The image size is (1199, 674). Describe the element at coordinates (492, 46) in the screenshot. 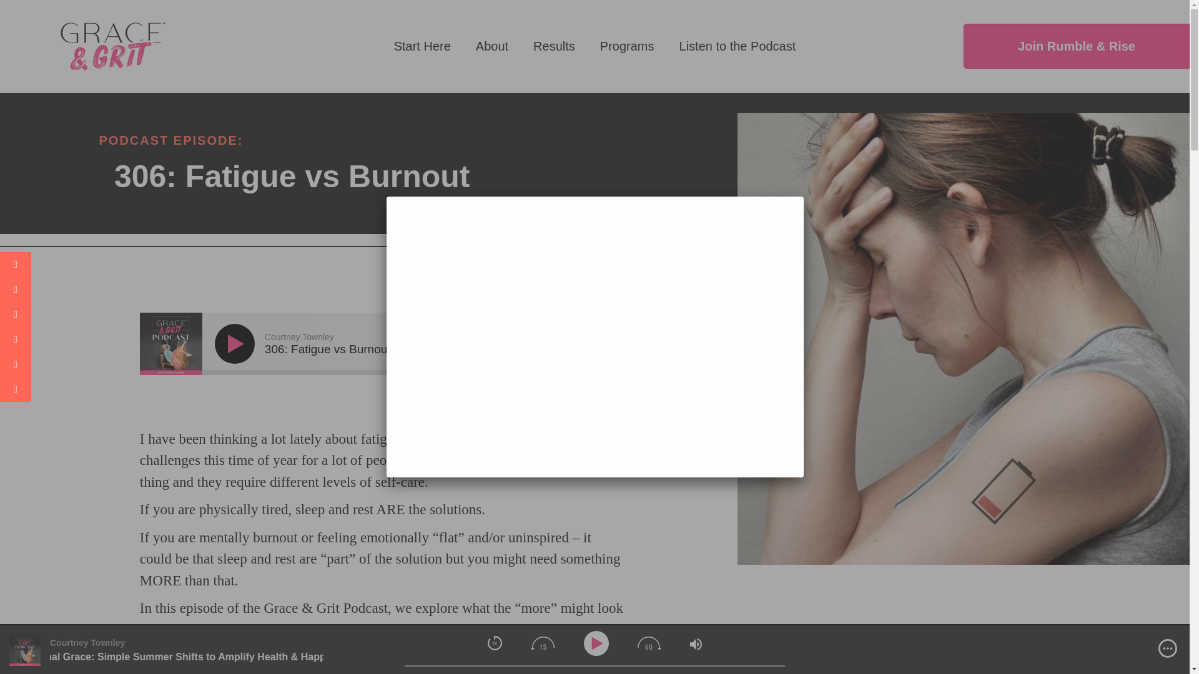

I see `About` at that location.